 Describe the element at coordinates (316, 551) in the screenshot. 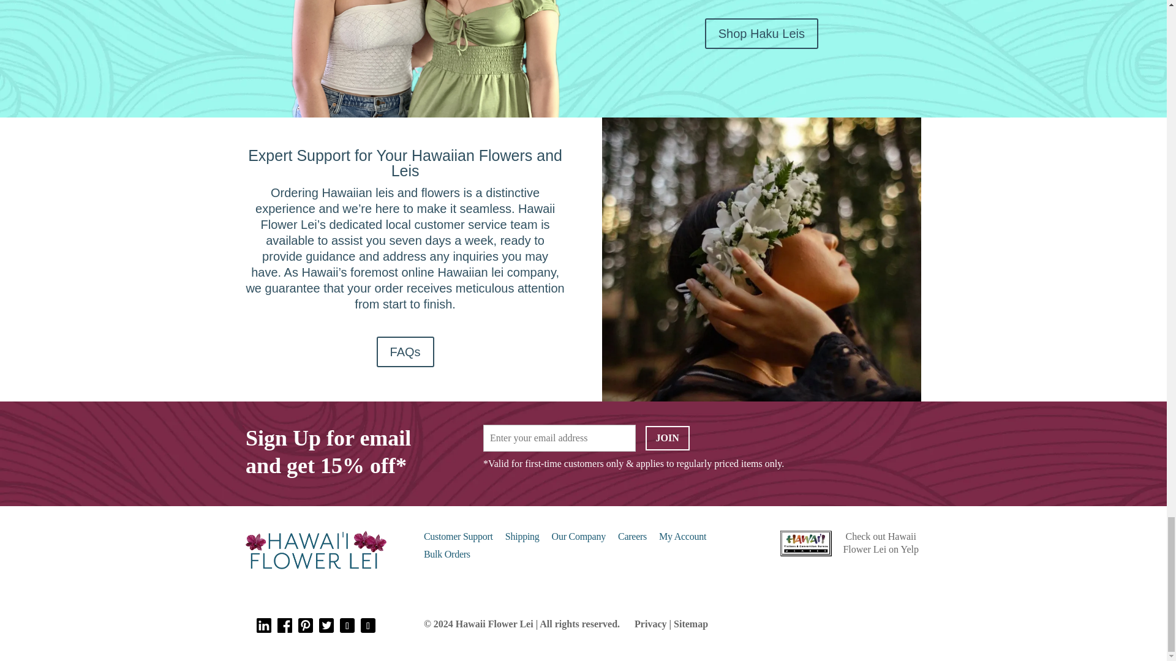

I see `HFL-Logo-2024` at that location.